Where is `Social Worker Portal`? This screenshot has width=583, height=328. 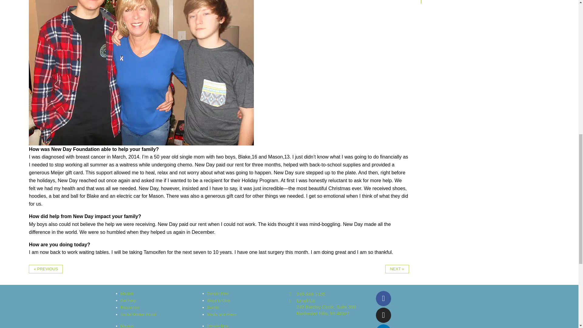
Social Worker Portal is located at coordinates (332, 310).